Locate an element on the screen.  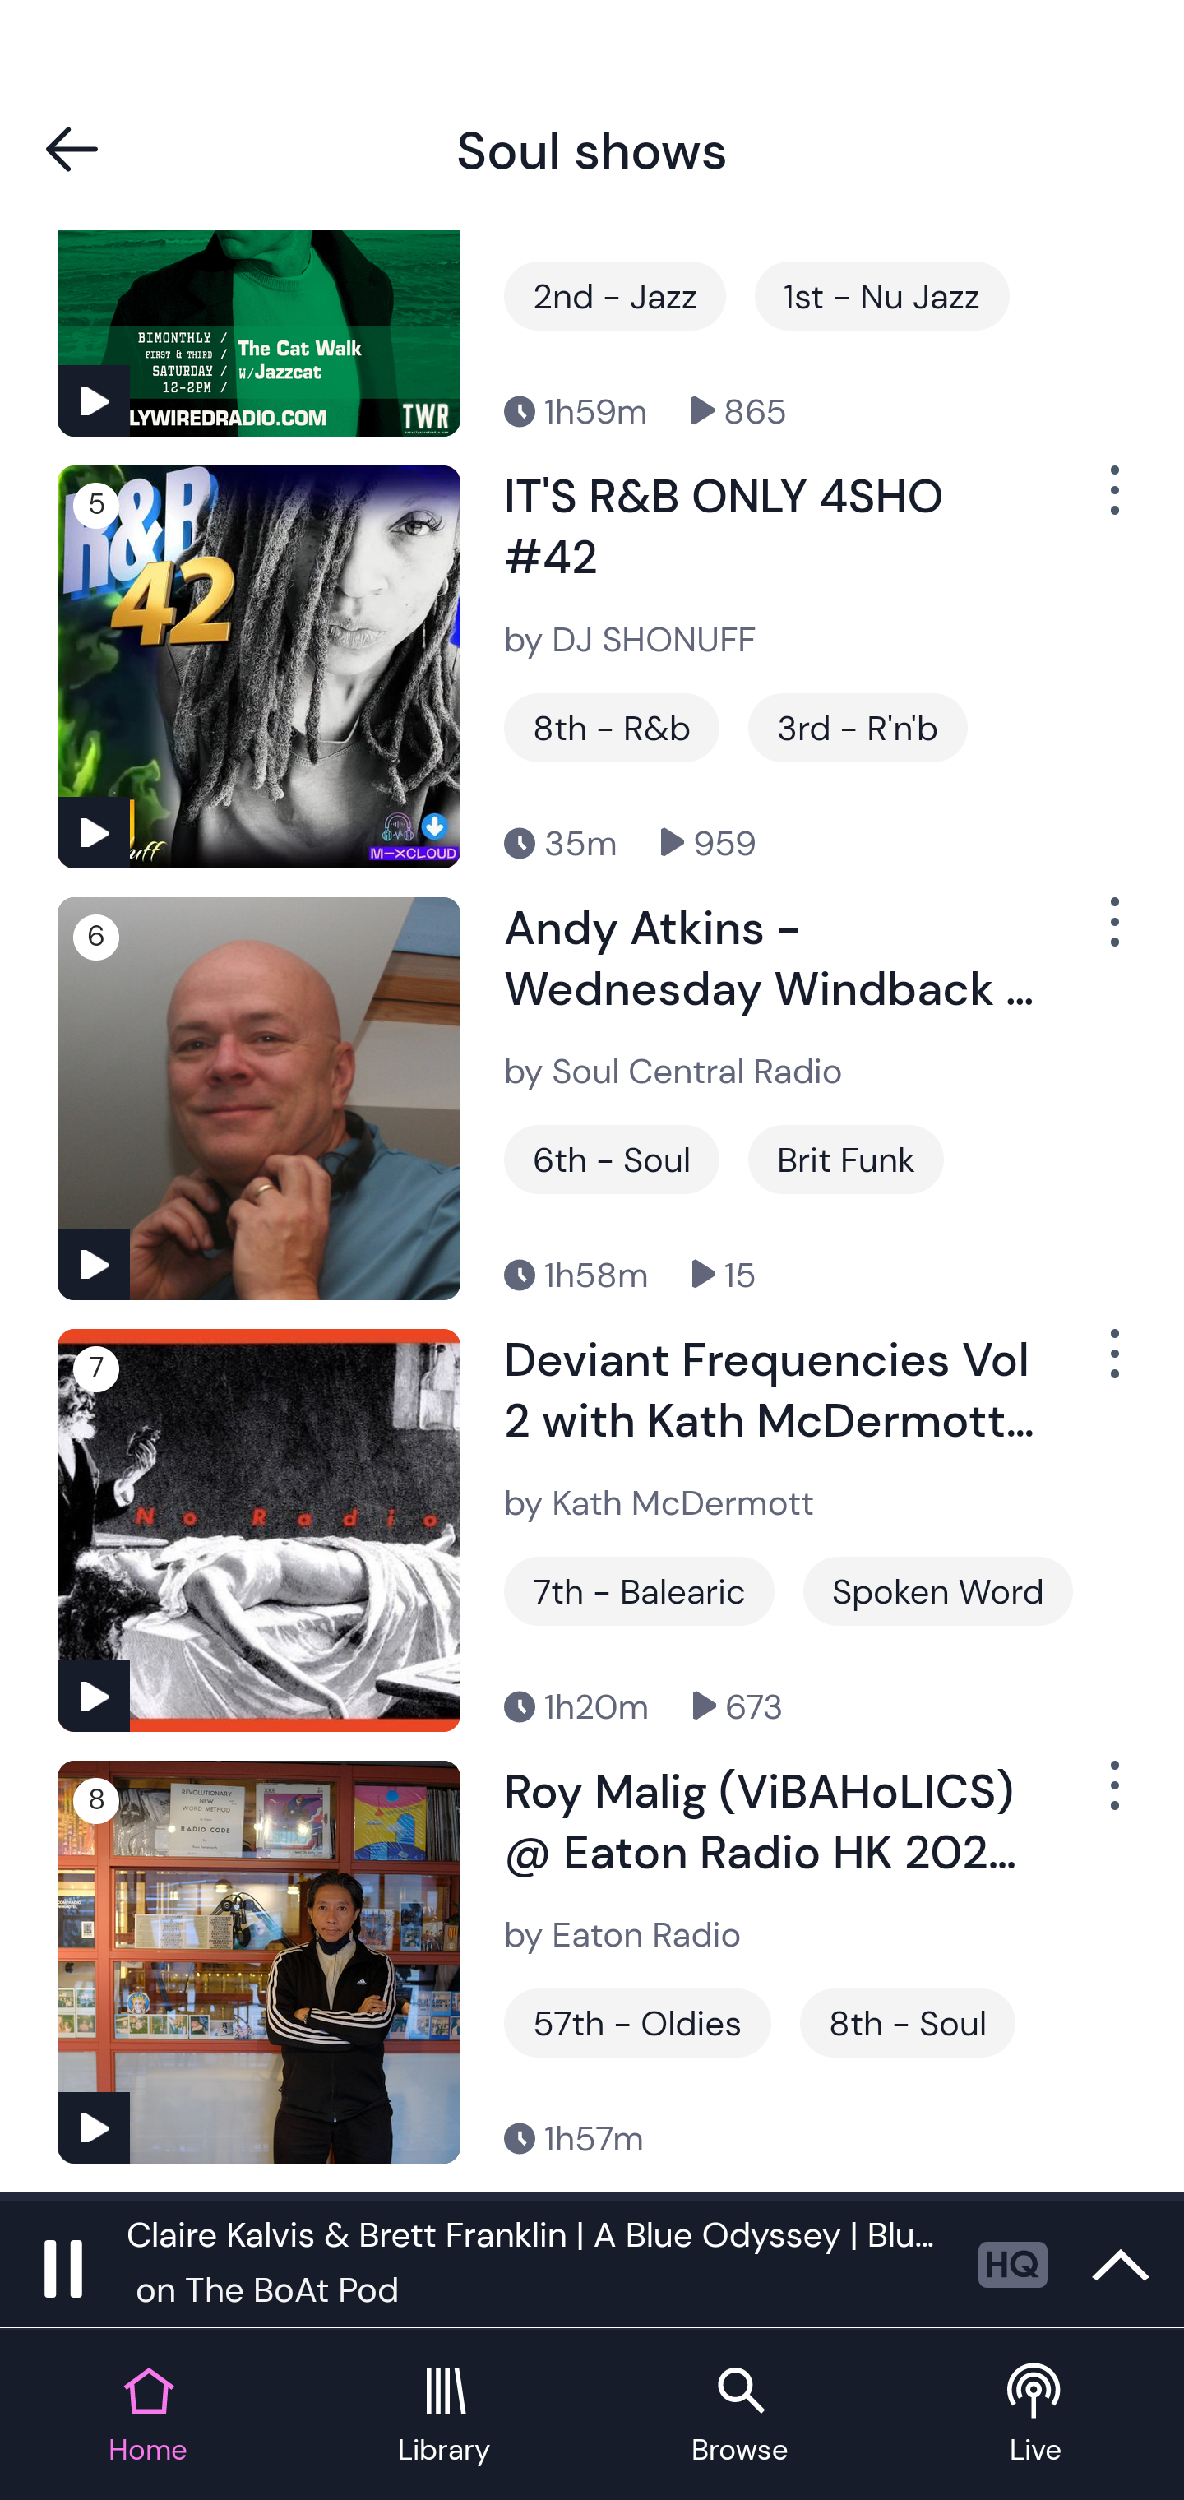
7th - Balearic is located at coordinates (639, 1590).